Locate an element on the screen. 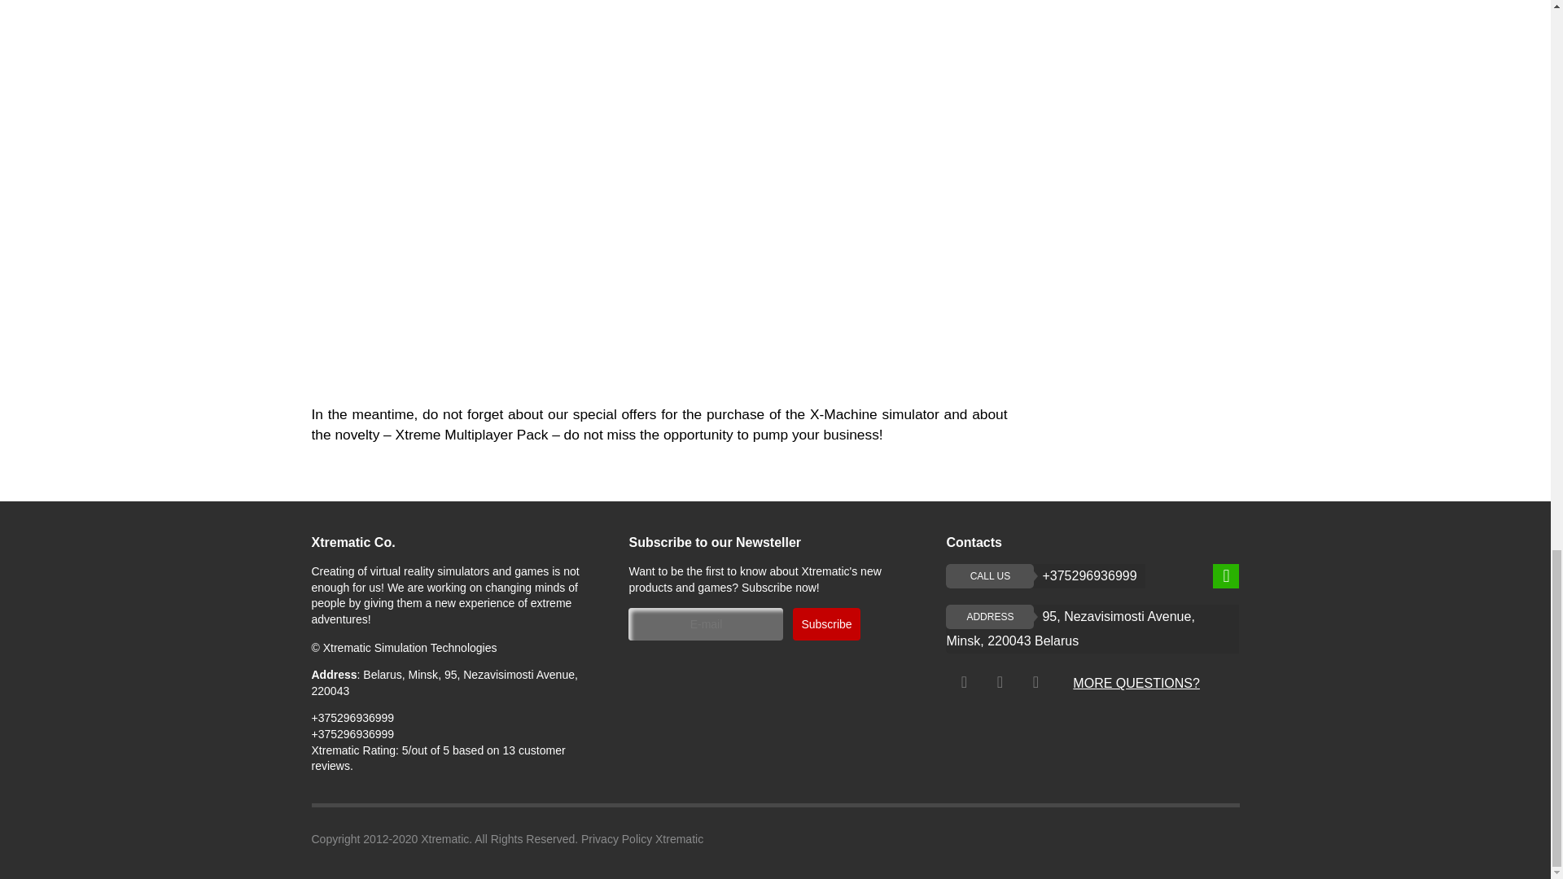 This screenshot has height=879, width=1563. customer reviews is located at coordinates (438, 759).